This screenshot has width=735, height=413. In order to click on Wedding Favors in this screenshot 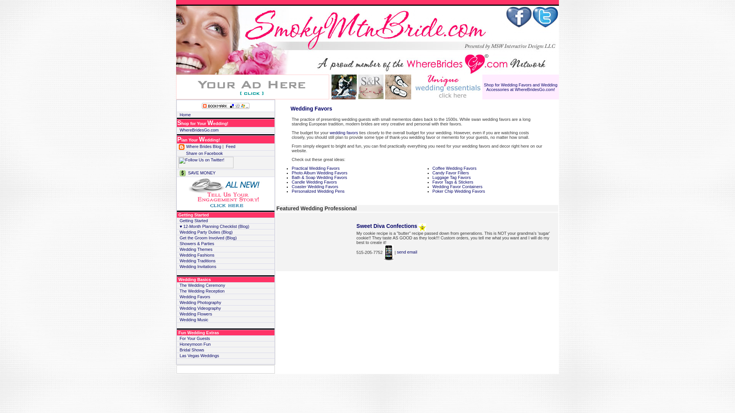, I will do `click(311, 109)`.